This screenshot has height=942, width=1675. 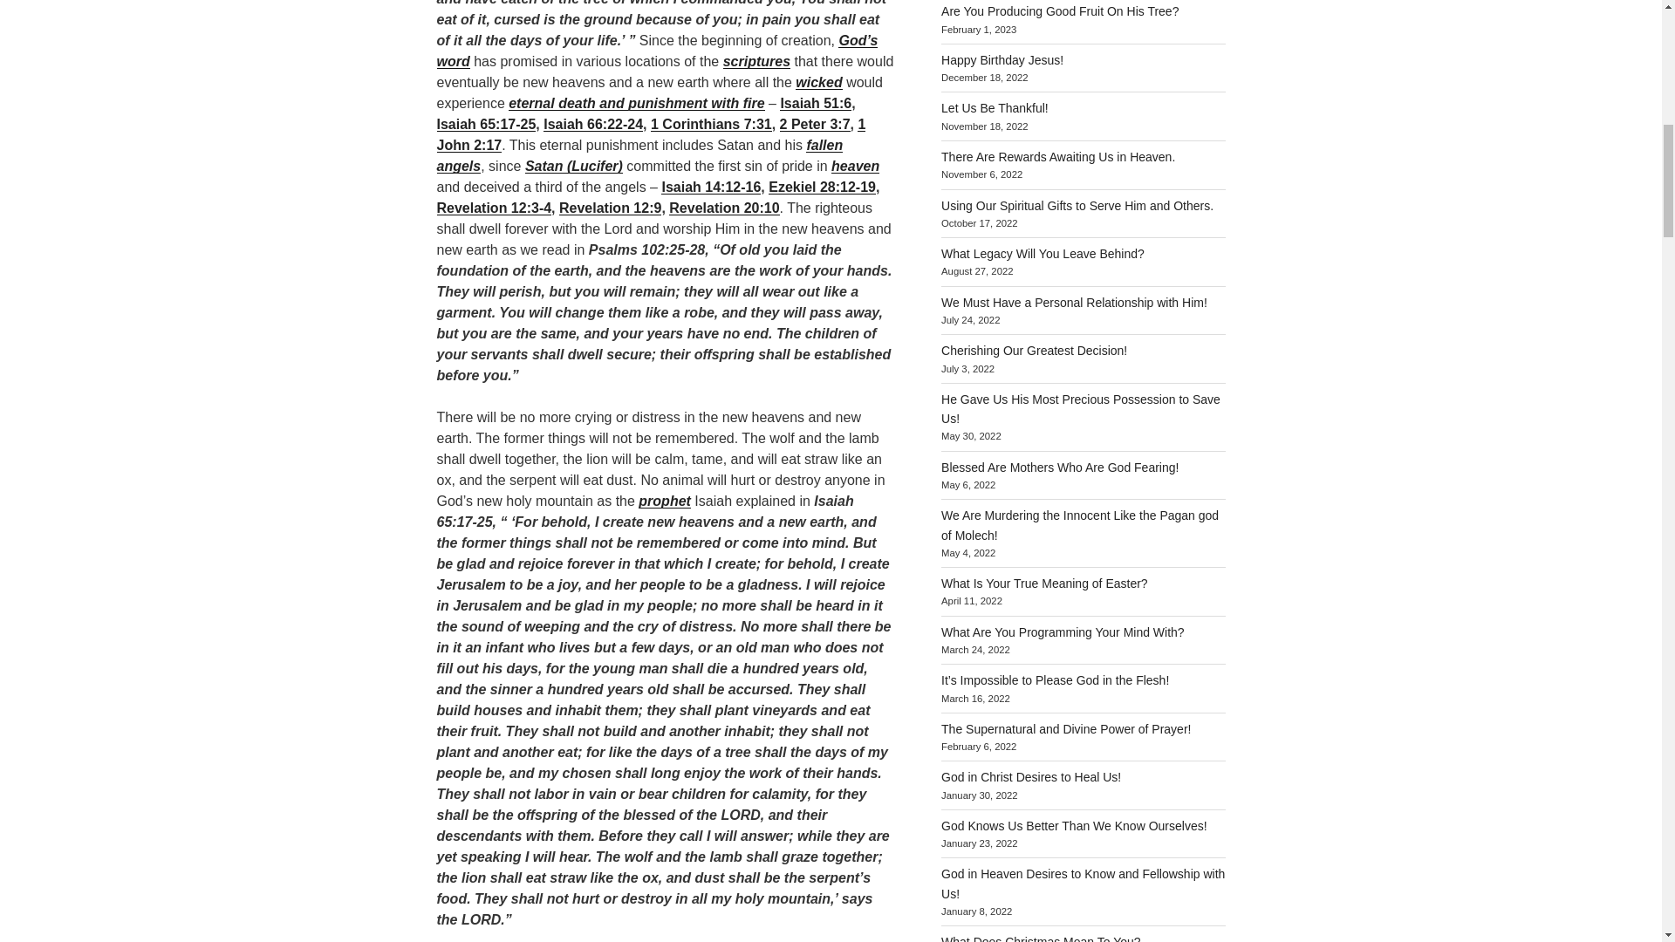 What do you see at coordinates (815, 103) in the screenshot?
I see `Isaiah 51:6` at bounding box center [815, 103].